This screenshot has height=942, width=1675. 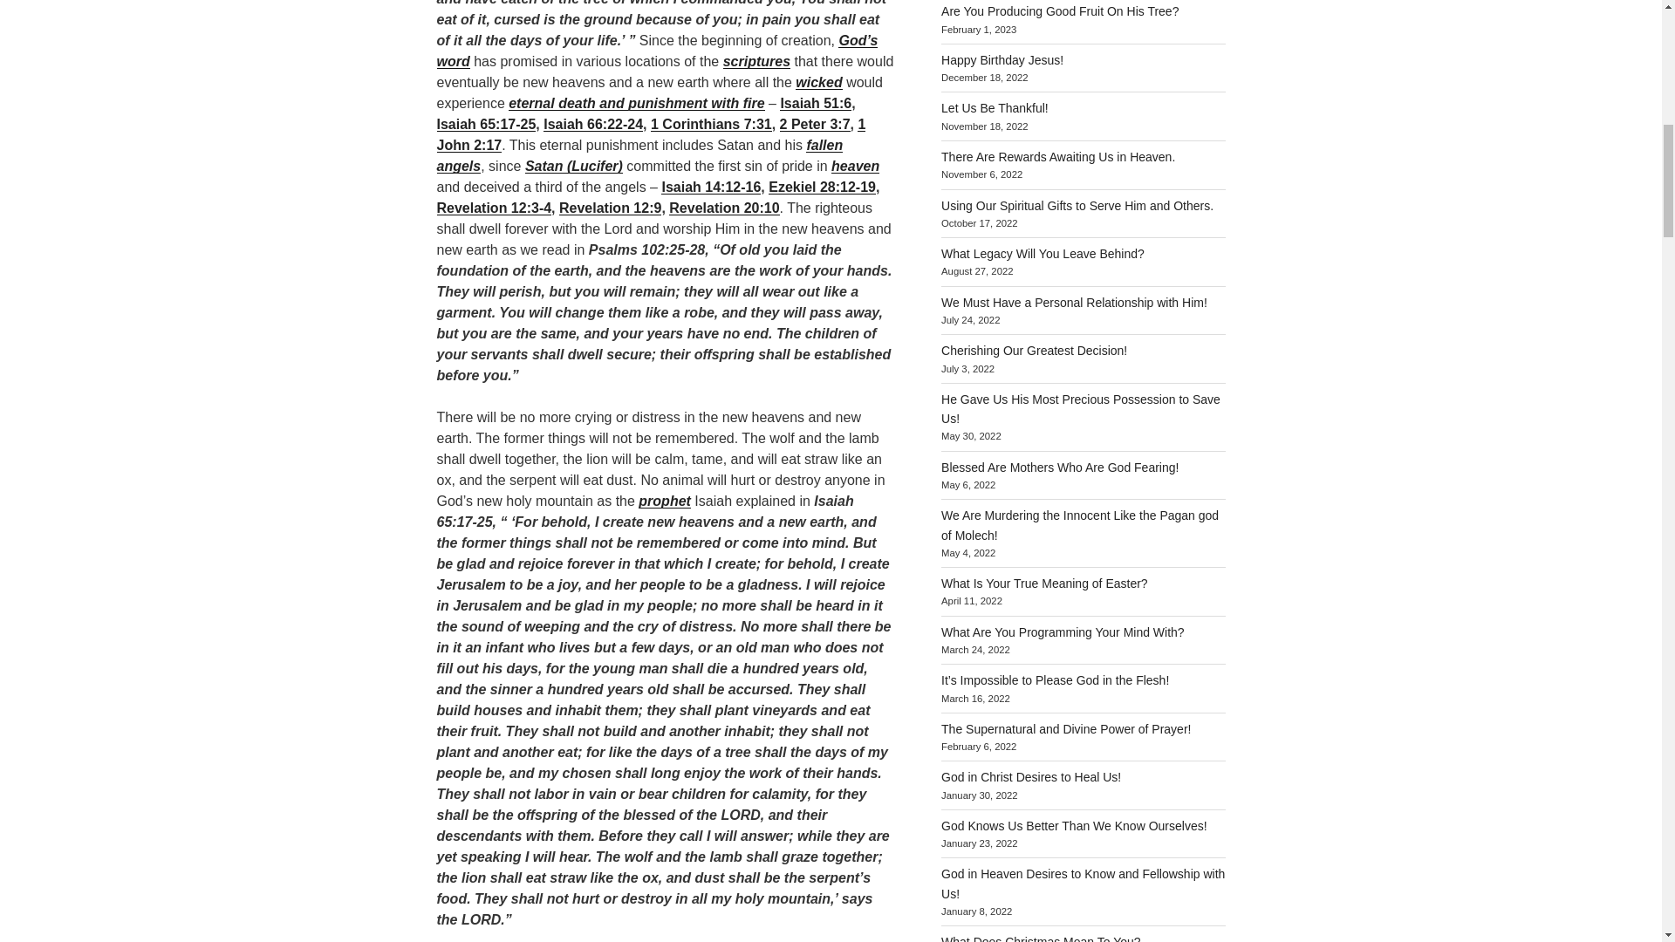 What do you see at coordinates (815, 103) in the screenshot?
I see `Isaiah 51:6` at bounding box center [815, 103].